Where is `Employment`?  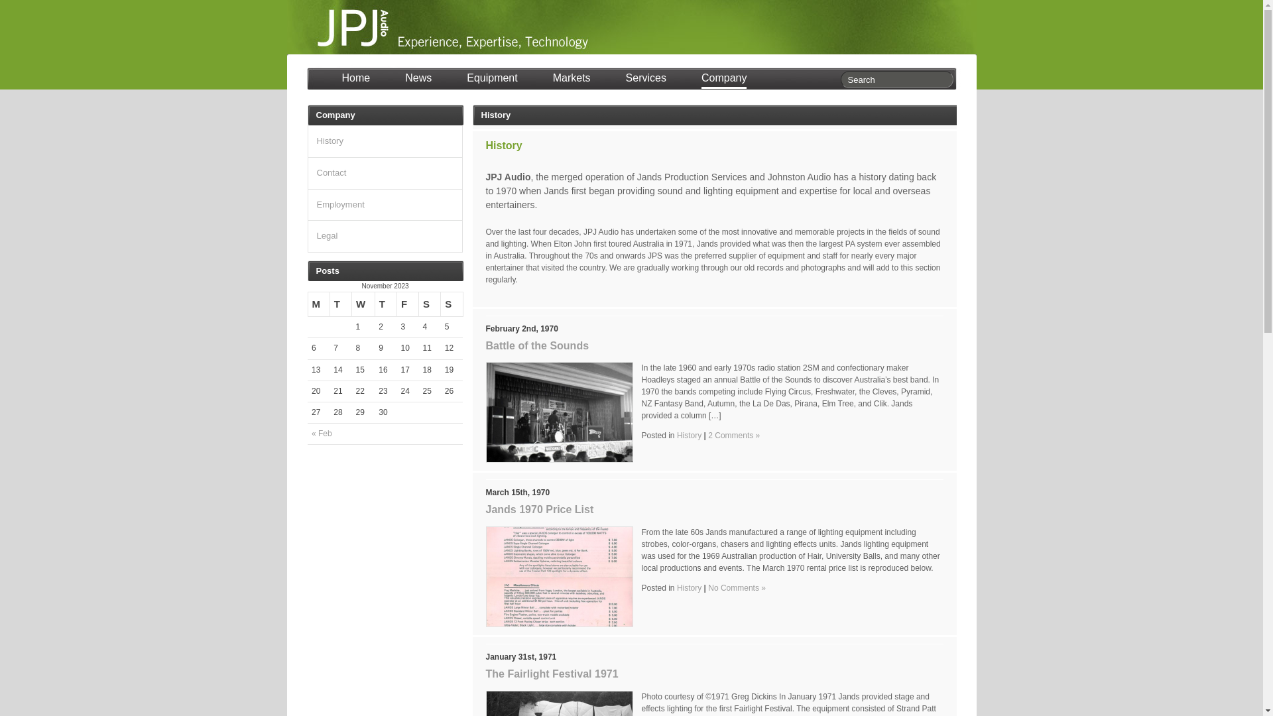
Employment is located at coordinates (341, 204).